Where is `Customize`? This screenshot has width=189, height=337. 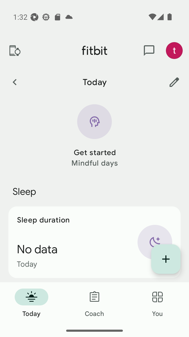 Customize is located at coordinates (174, 82).